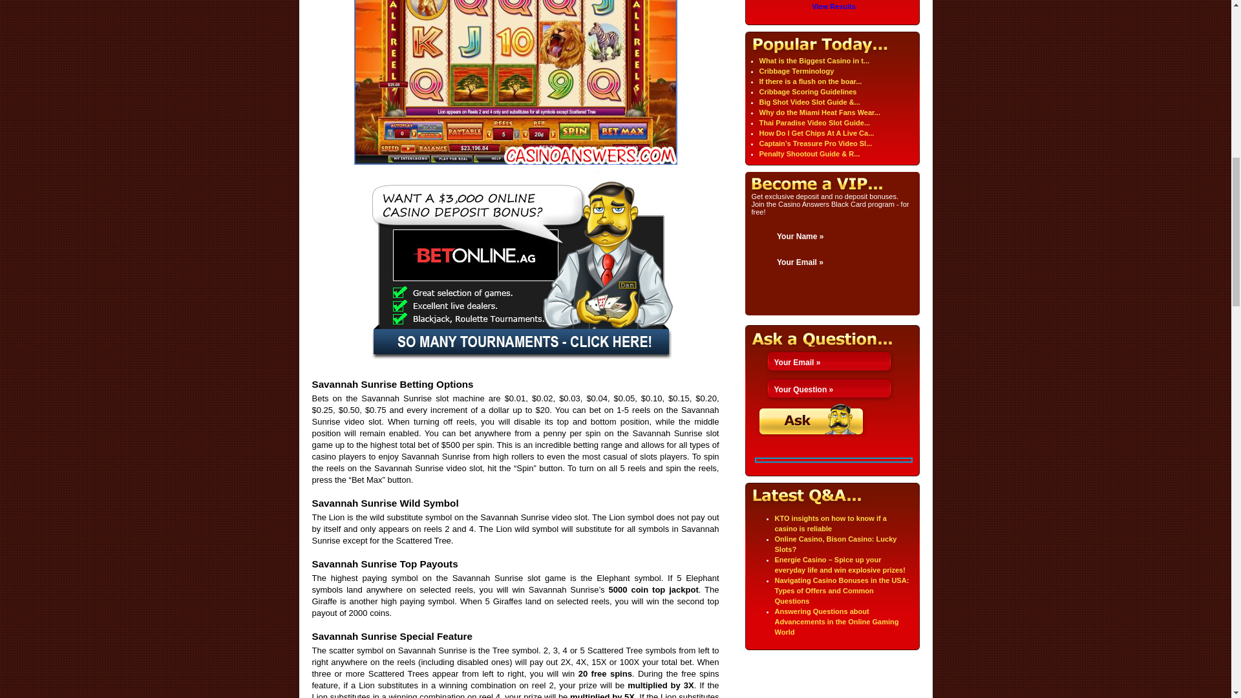 Image resolution: width=1241 pixels, height=698 pixels. I want to click on Send, so click(812, 420).